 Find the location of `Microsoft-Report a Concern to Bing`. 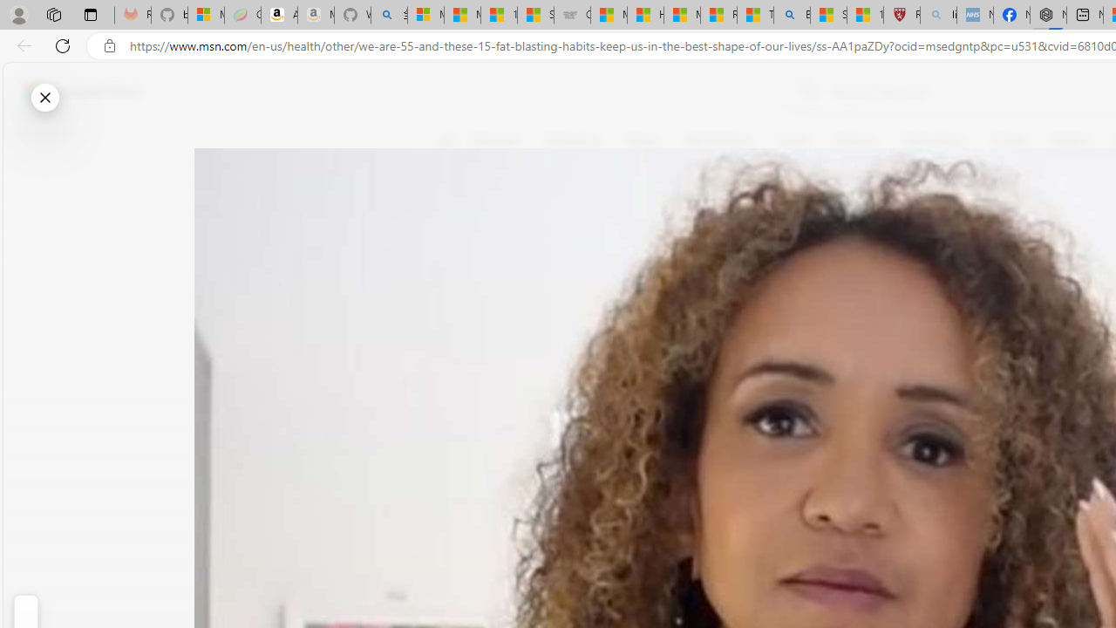

Microsoft-Report a Concern to Bing is located at coordinates (206, 16).